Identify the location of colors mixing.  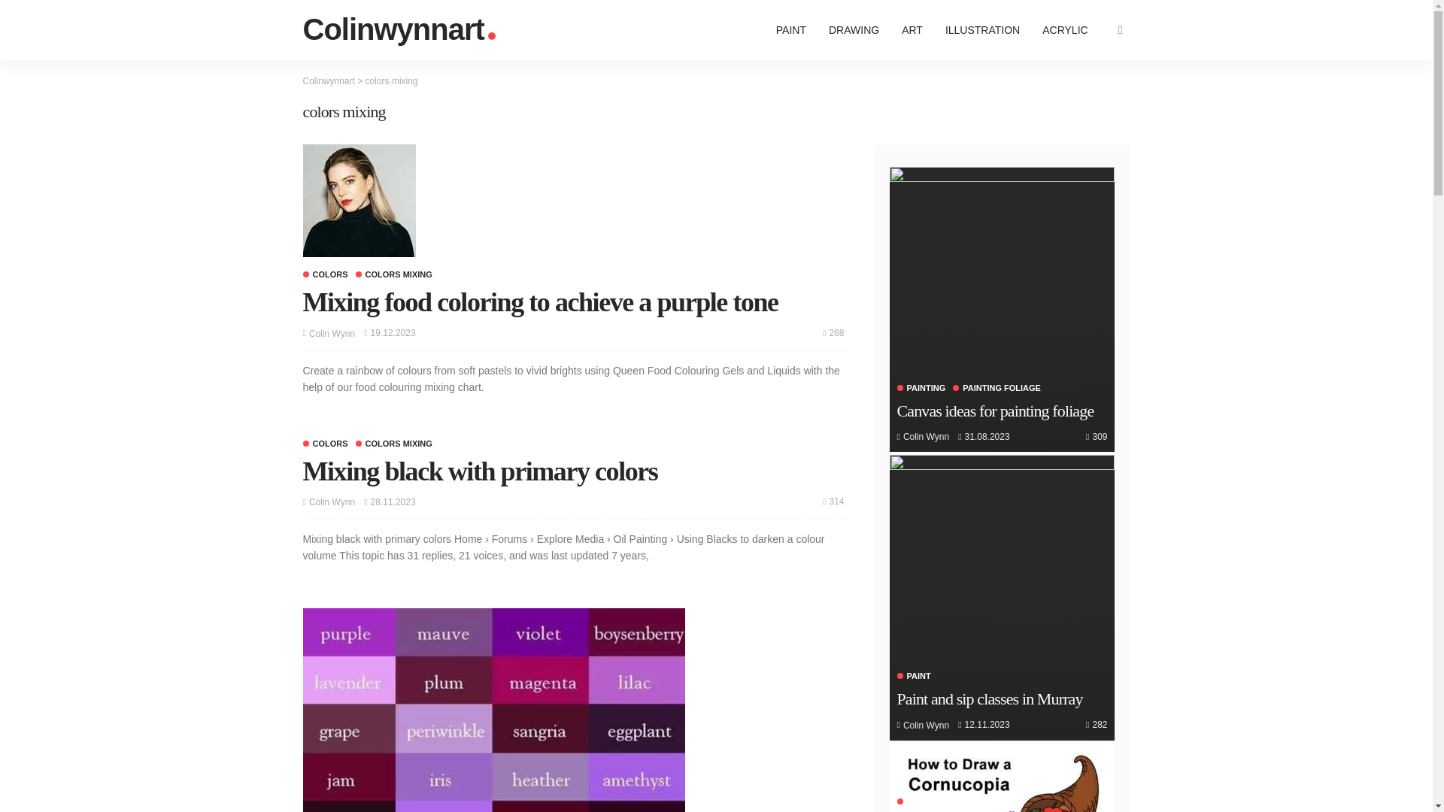
(393, 274).